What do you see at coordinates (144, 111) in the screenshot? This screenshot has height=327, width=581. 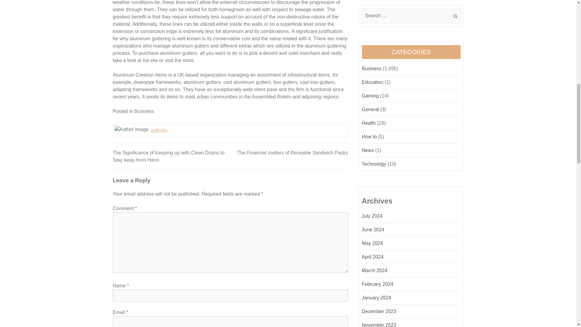 I see `Business` at bounding box center [144, 111].